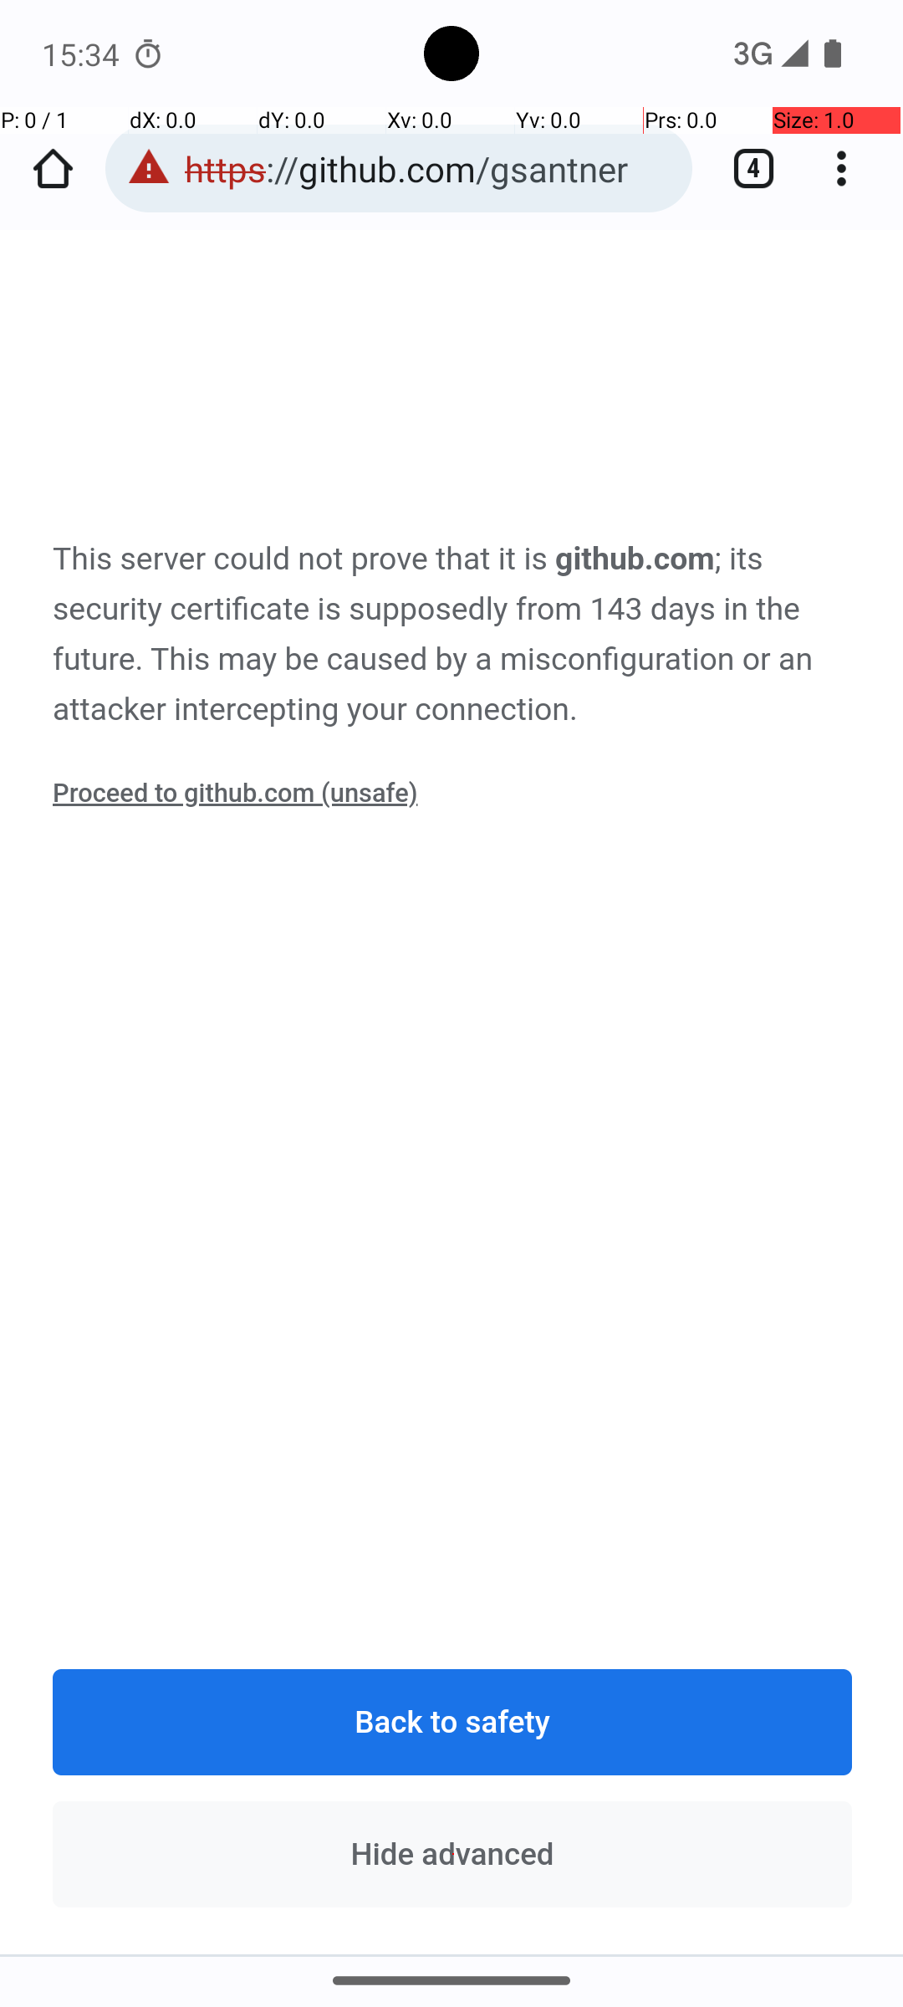 The width and height of the screenshot is (903, 2007). I want to click on This server could not prove that it is github.com; its security certificate is supposedly from 143 days in the future. This may be caused by a misconfiguration or an attacker intercepting your connection., so click(453, 635).